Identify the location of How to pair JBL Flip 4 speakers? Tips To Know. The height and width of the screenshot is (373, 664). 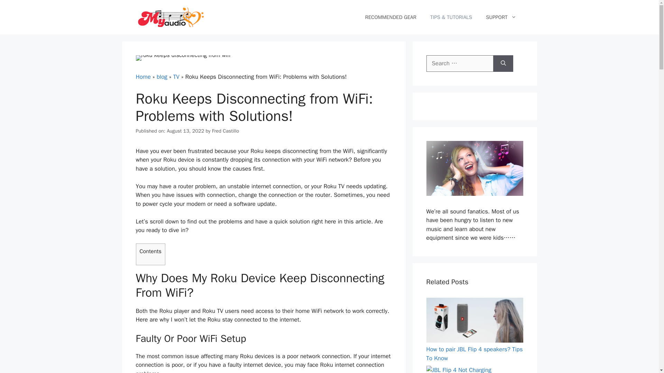
(474, 354).